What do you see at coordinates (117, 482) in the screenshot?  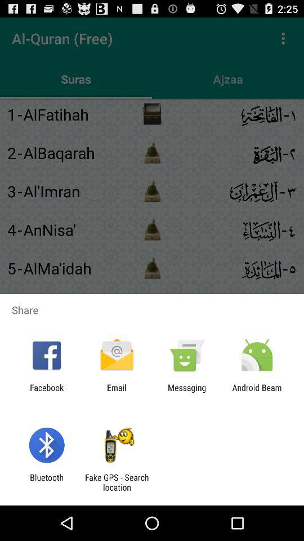 I see `jump until fake gps search app` at bounding box center [117, 482].